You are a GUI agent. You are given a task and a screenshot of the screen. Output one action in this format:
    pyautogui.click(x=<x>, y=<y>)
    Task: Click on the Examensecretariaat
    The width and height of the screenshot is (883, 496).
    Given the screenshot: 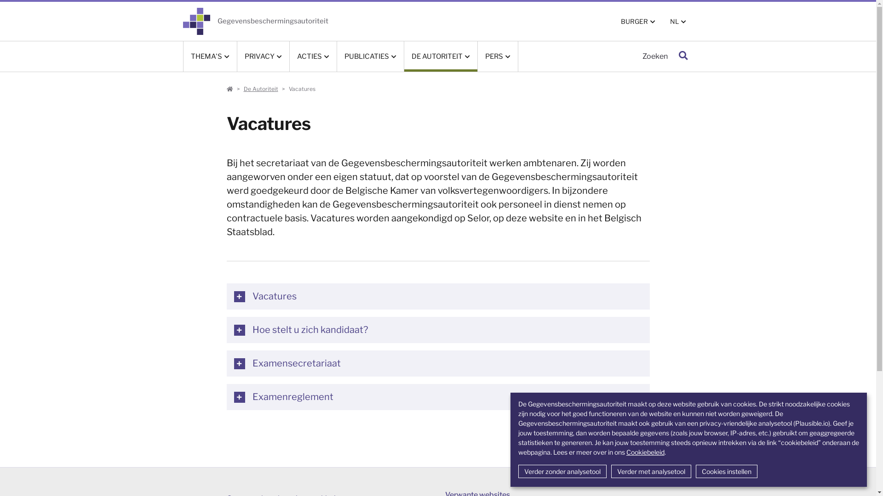 What is the action you would take?
    pyautogui.click(x=438, y=364)
    